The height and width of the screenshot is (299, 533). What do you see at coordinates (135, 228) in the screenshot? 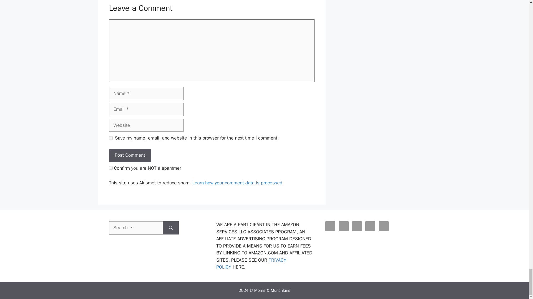
I see `Search for:` at bounding box center [135, 228].